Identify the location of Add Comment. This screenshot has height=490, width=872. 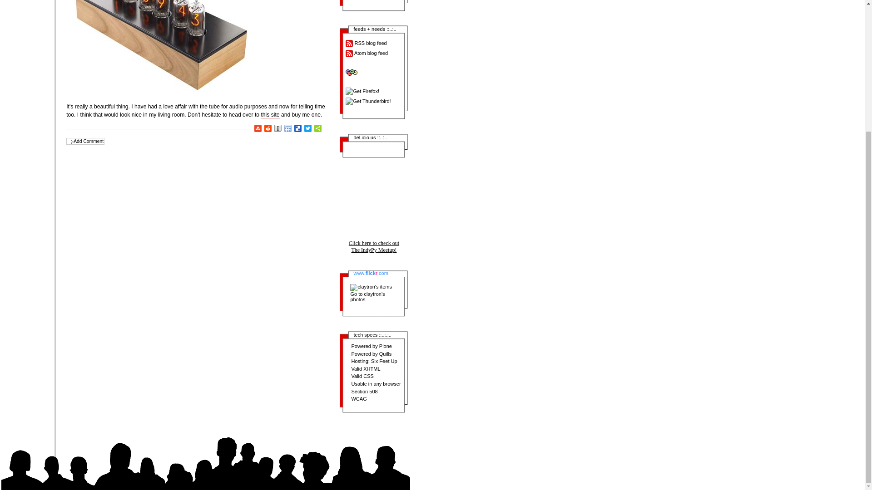
(85, 141).